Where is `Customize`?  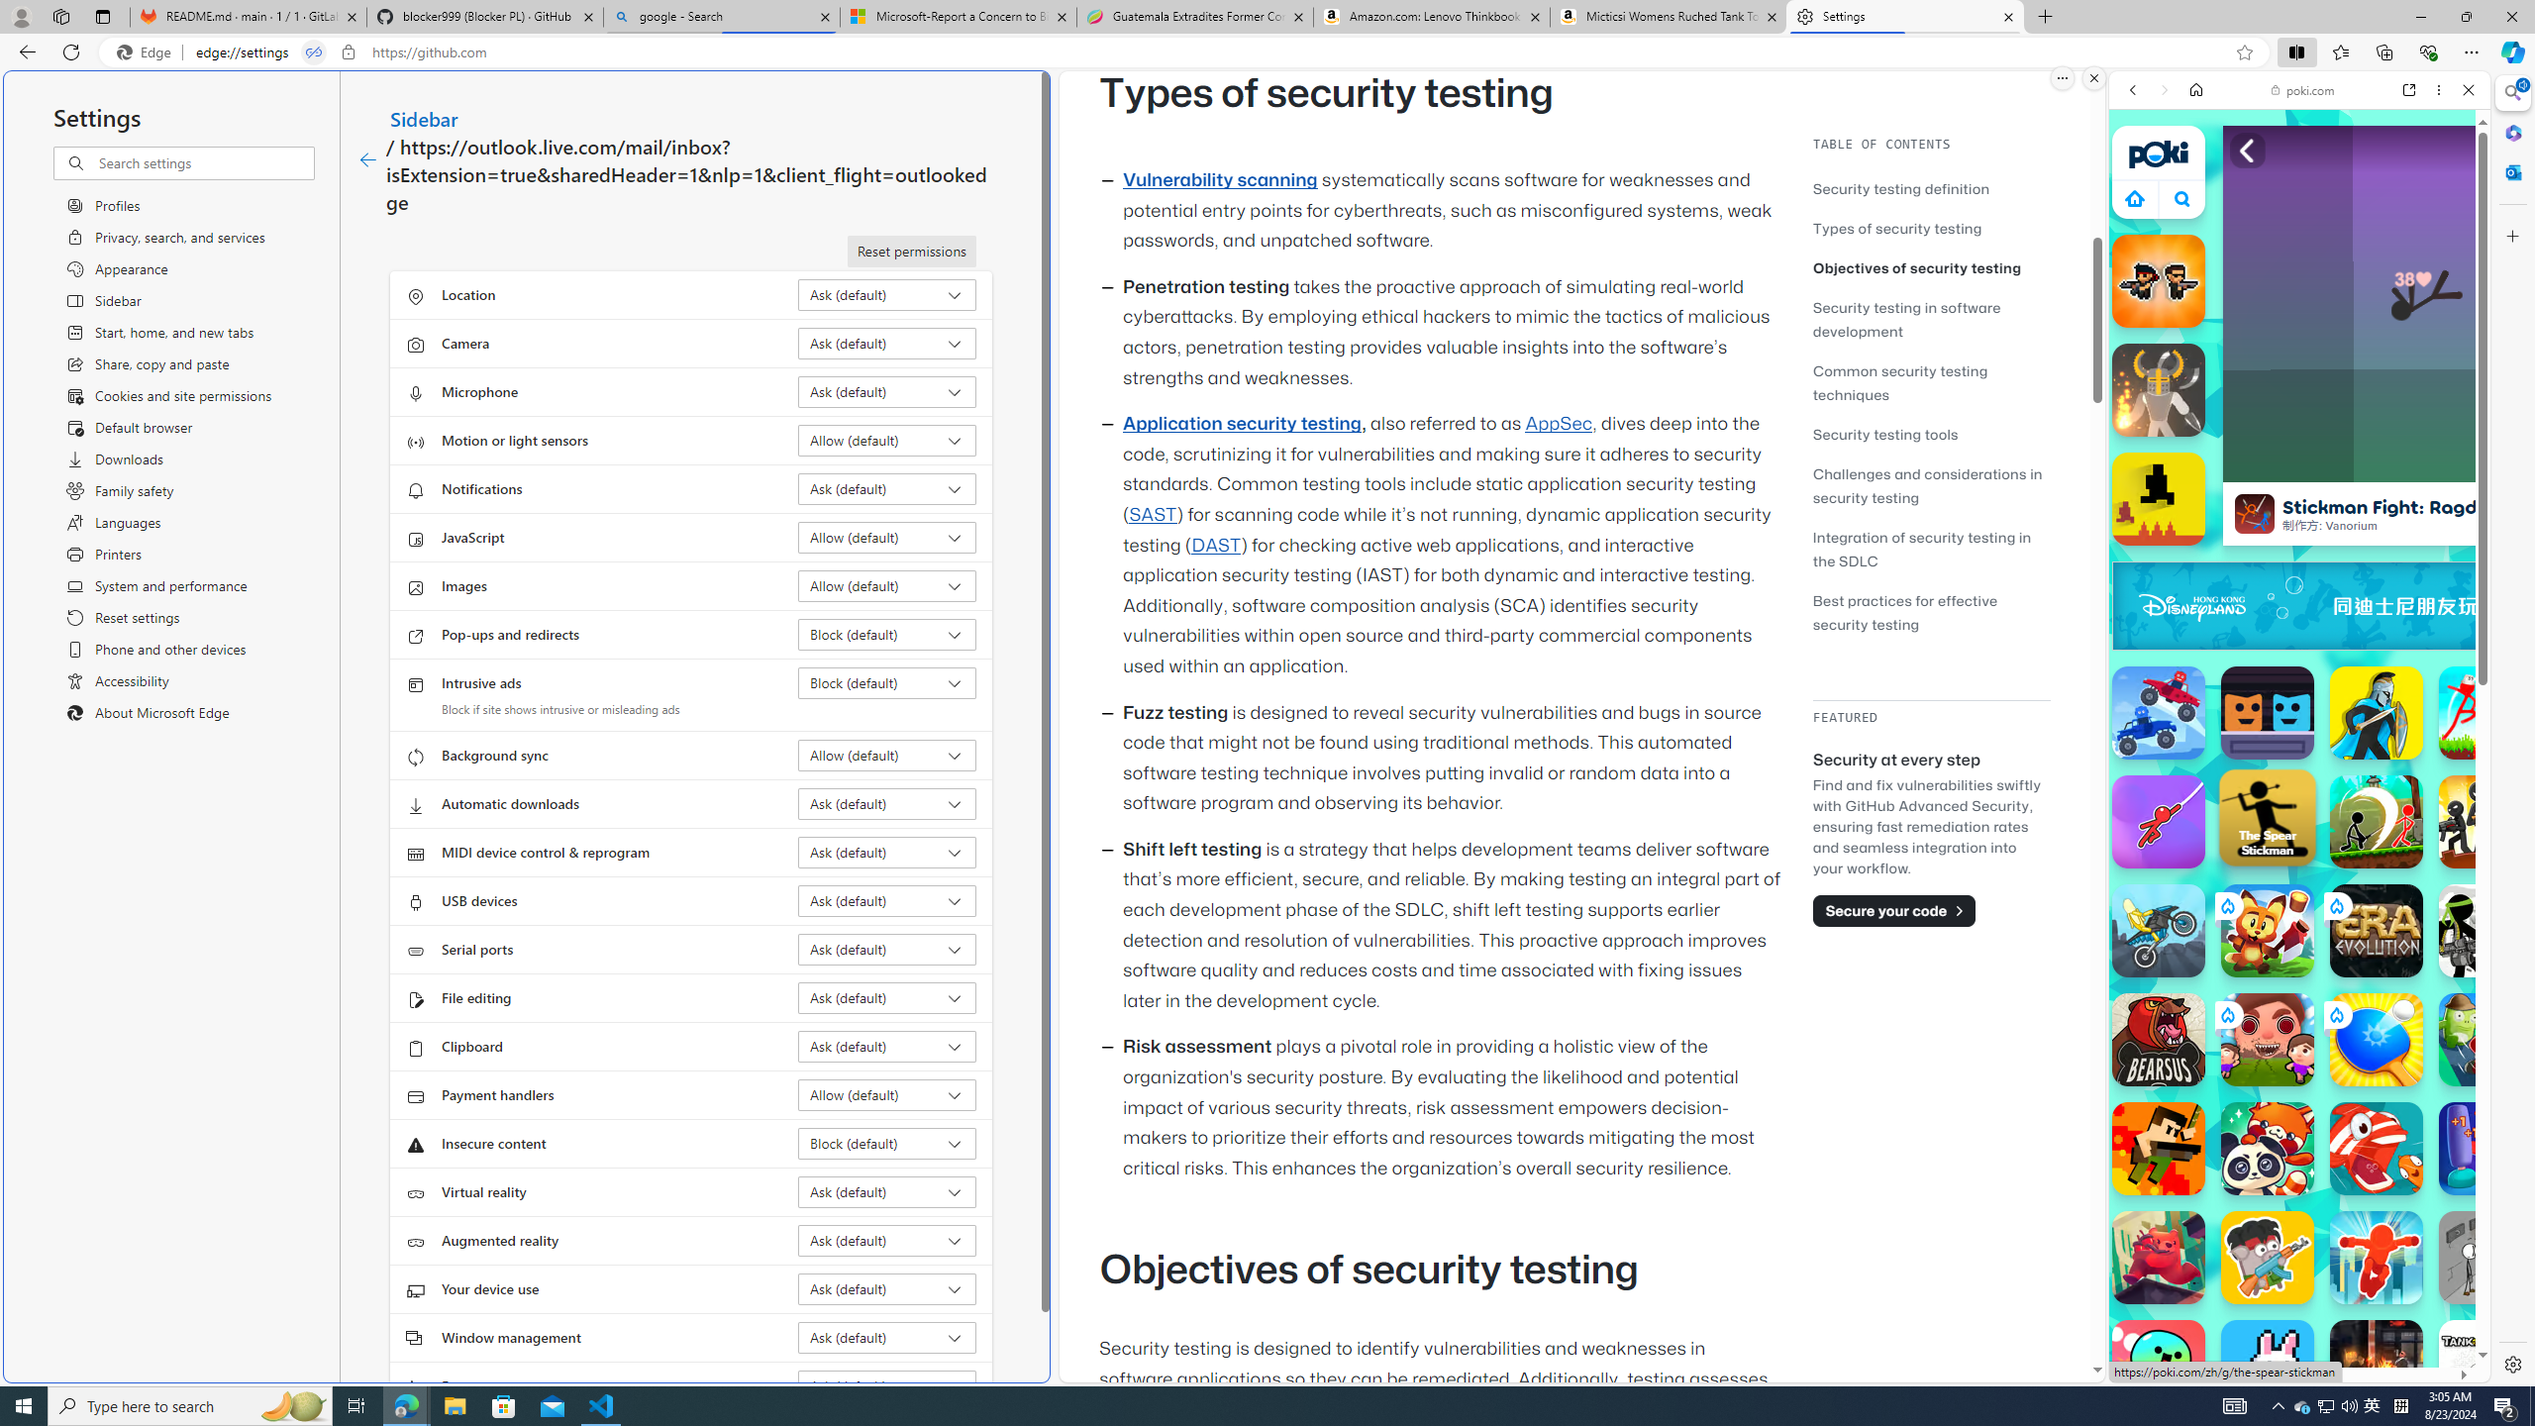
Customize is located at coordinates (2511, 236).